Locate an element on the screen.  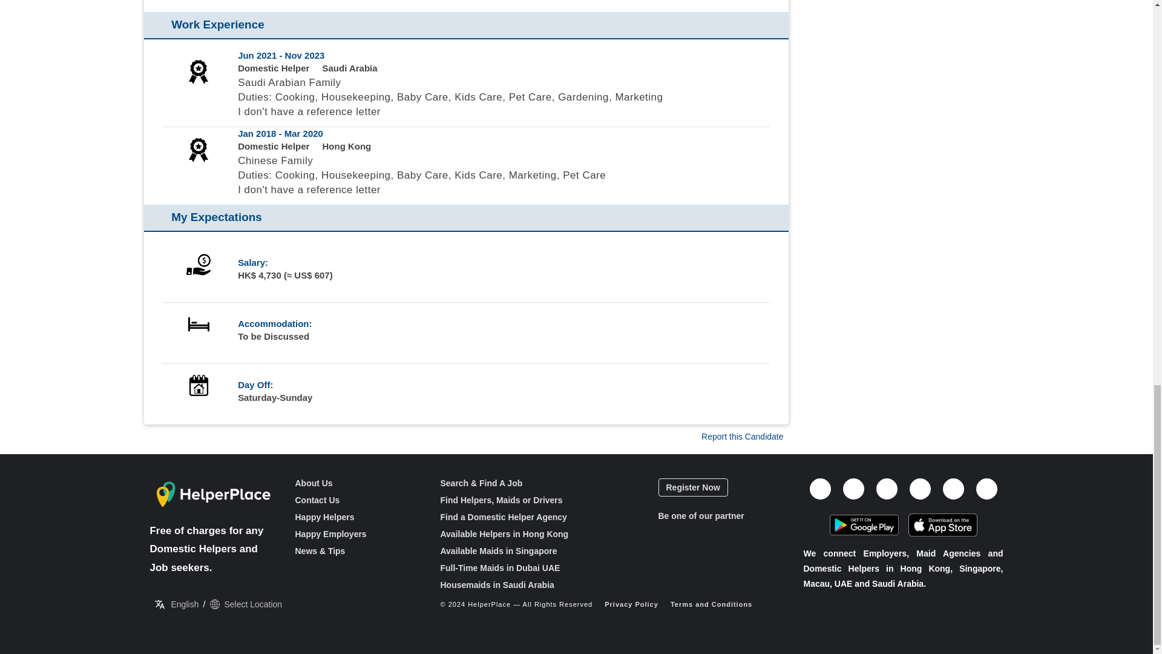
Find Helpers, Maids or Drivers is located at coordinates (501, 500).